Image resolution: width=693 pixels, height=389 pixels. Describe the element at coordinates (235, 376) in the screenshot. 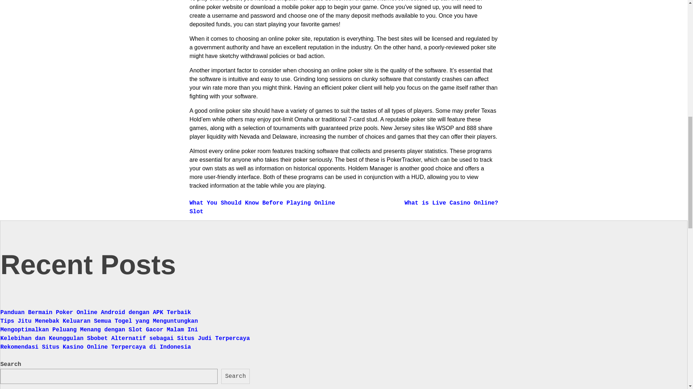

I see `Search` at that location.